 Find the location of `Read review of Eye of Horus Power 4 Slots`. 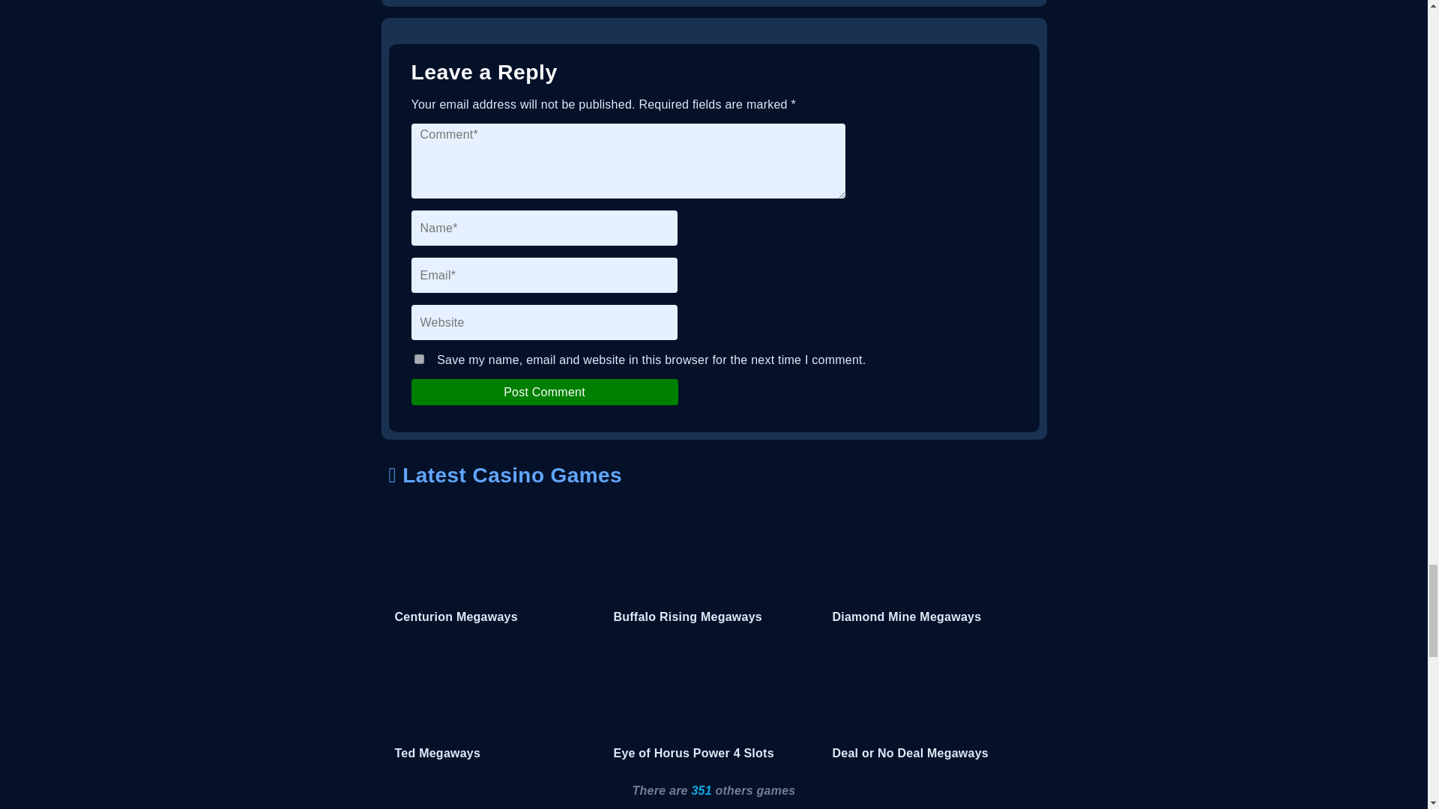

Read review of Eye of Horus Power 4 Slots is located at coordinates (714, 700).